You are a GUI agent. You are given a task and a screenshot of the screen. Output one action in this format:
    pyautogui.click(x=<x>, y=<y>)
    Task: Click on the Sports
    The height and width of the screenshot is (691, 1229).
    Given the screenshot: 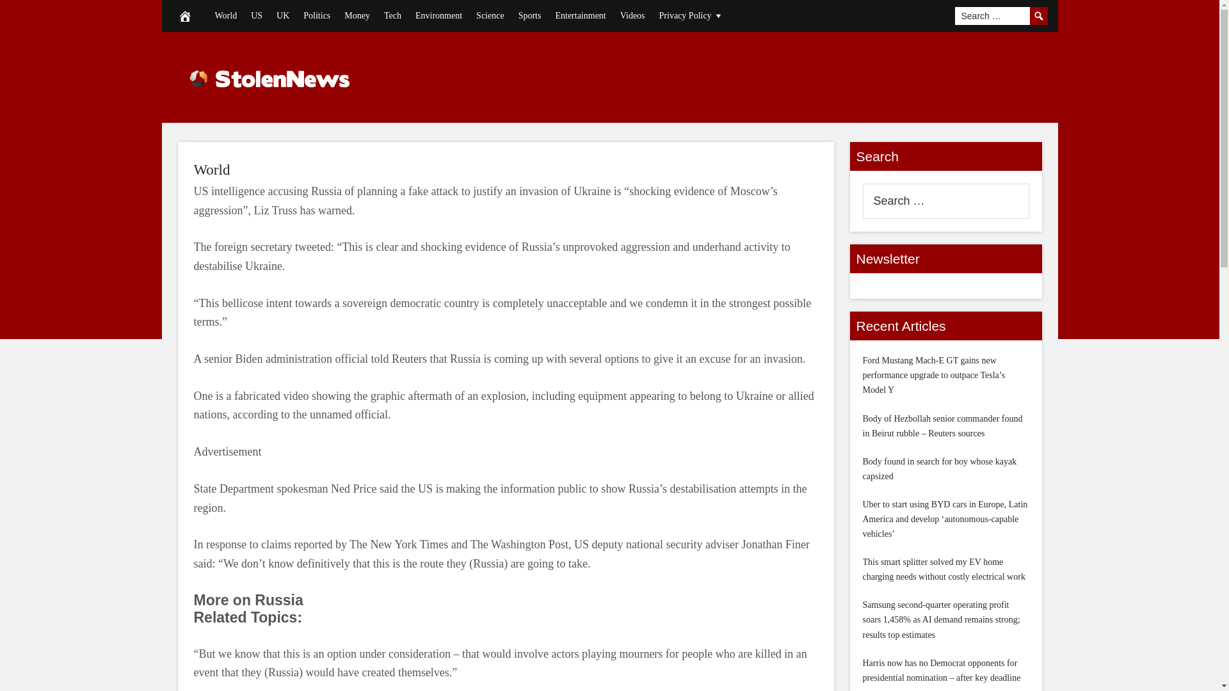 What is the action you would take?
    pyautogui.click(x=529, y=15)
    